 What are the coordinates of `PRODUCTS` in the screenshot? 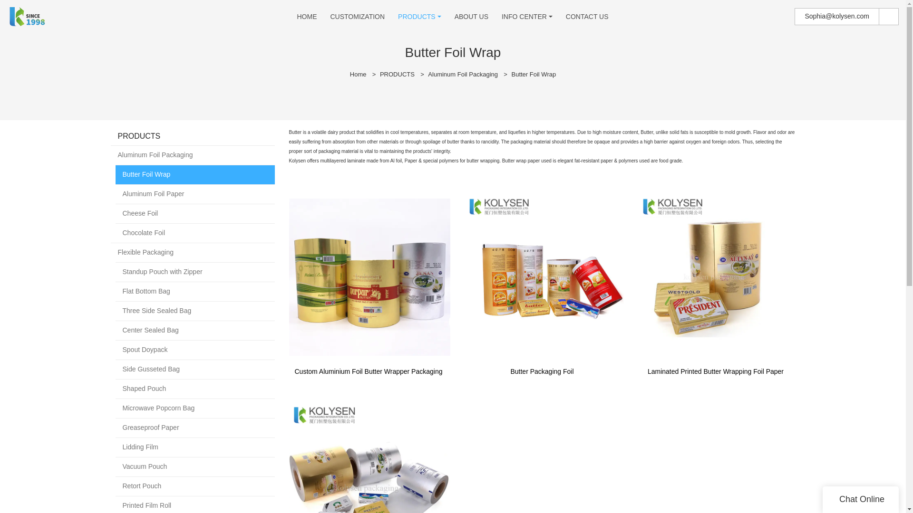 It's located at (397, 74).